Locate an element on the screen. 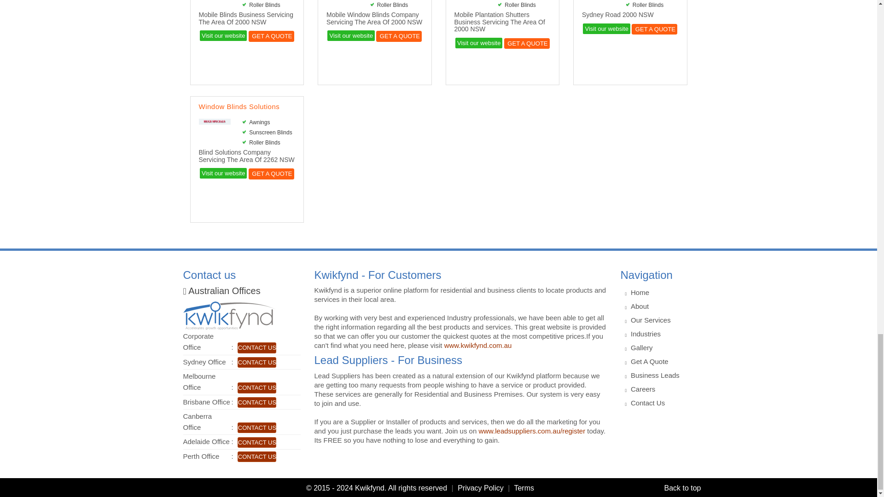 This screenshot has width=884, height=497. GET A QUOTE is located at coordinates (527, 43).